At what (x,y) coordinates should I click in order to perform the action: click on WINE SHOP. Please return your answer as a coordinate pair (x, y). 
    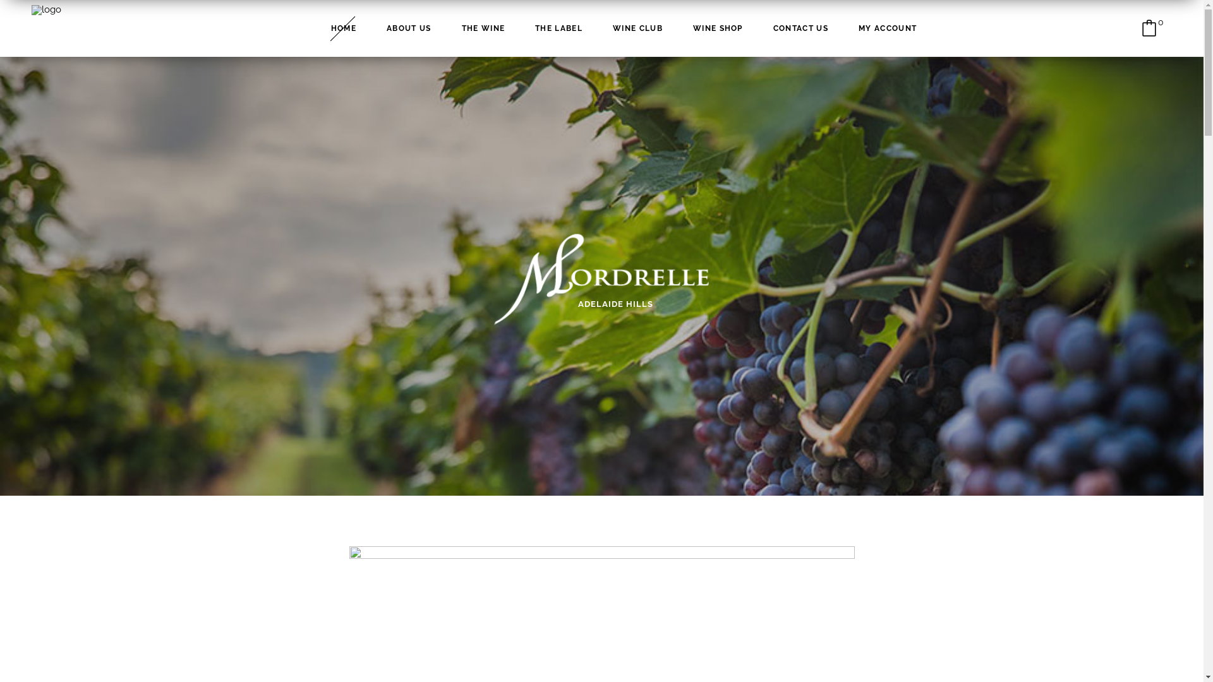
    Looking at the image, I should click on (718, 28).